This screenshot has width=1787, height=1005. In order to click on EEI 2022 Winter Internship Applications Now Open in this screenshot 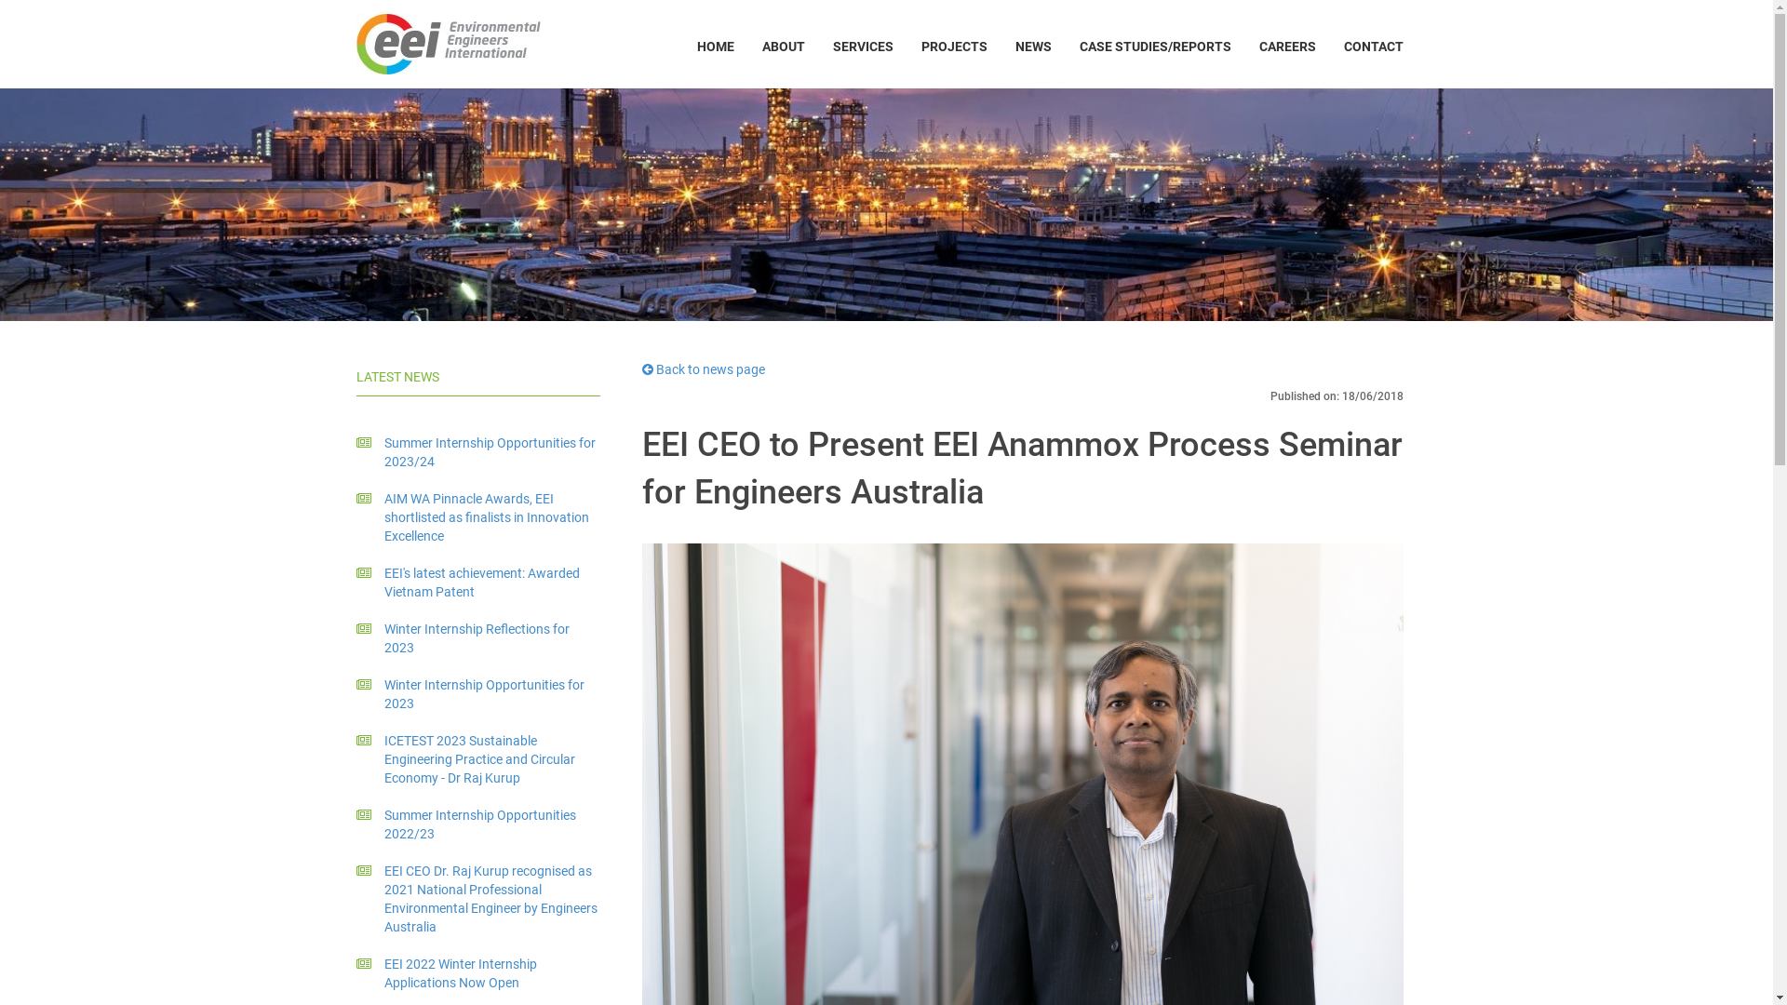, I will do `click(478, 973)`.